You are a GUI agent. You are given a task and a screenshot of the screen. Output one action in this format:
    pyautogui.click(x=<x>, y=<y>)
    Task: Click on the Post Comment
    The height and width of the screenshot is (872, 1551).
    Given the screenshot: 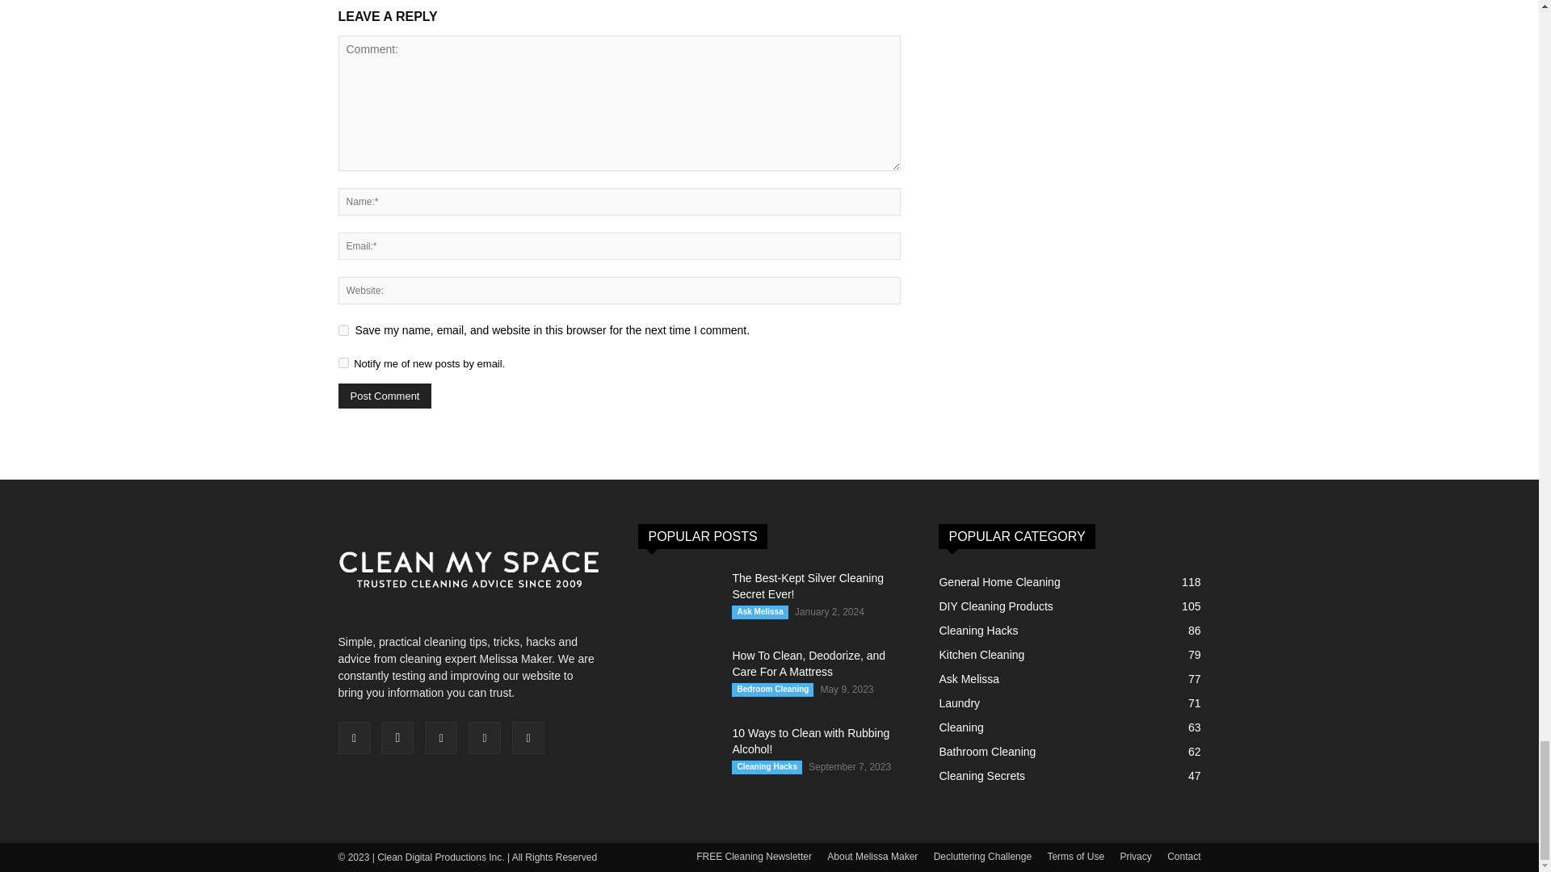 What is the action you would take?
    pyautogui.click(x=385, y=396)
    